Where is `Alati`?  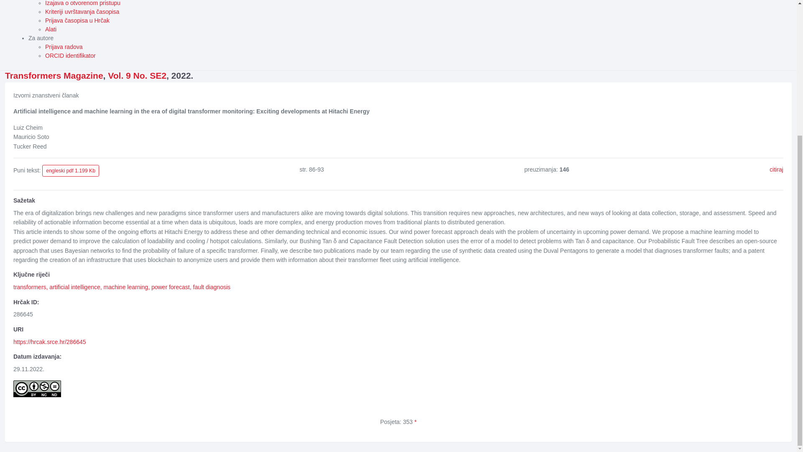
Alati is located at coordinates (50, 29).